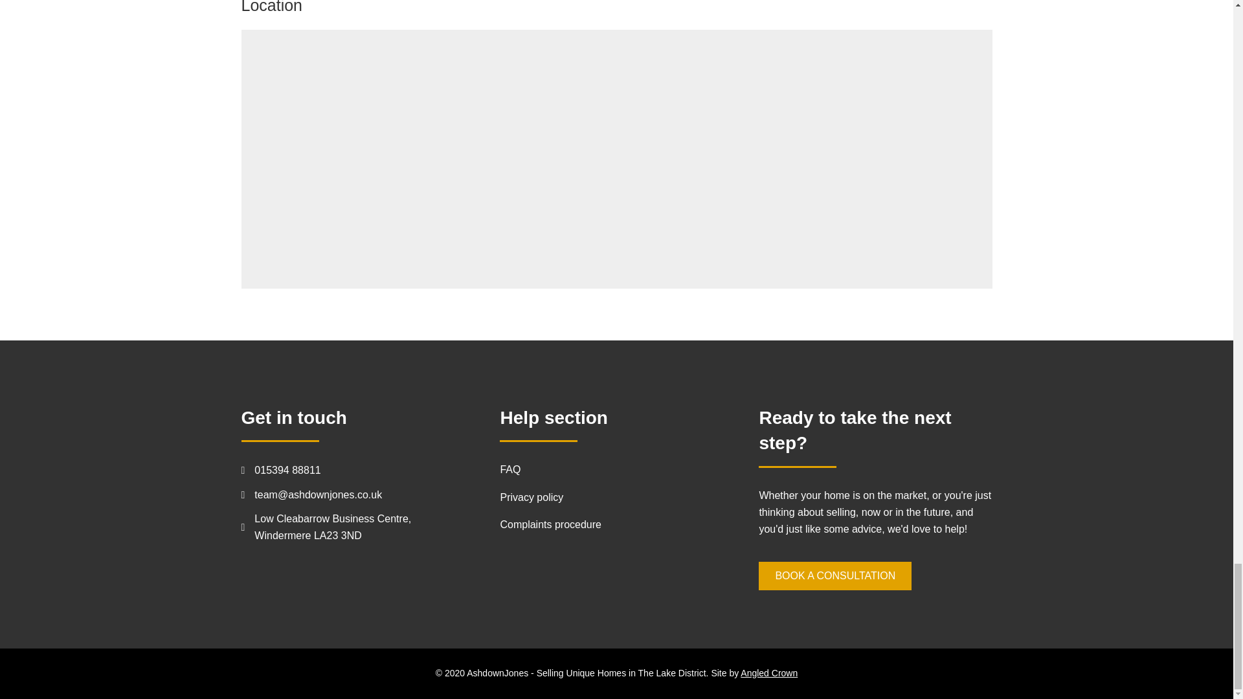 Image resolution: width=1243 pixels, height=699 pixels. What do you see at coordinates (531, 497) in the screenshot?
I see `Privacy policy` at bounding box center [531, 497].